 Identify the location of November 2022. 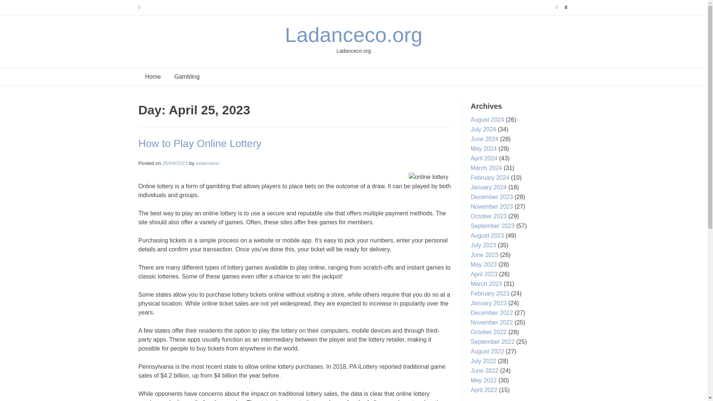
(492, 322).